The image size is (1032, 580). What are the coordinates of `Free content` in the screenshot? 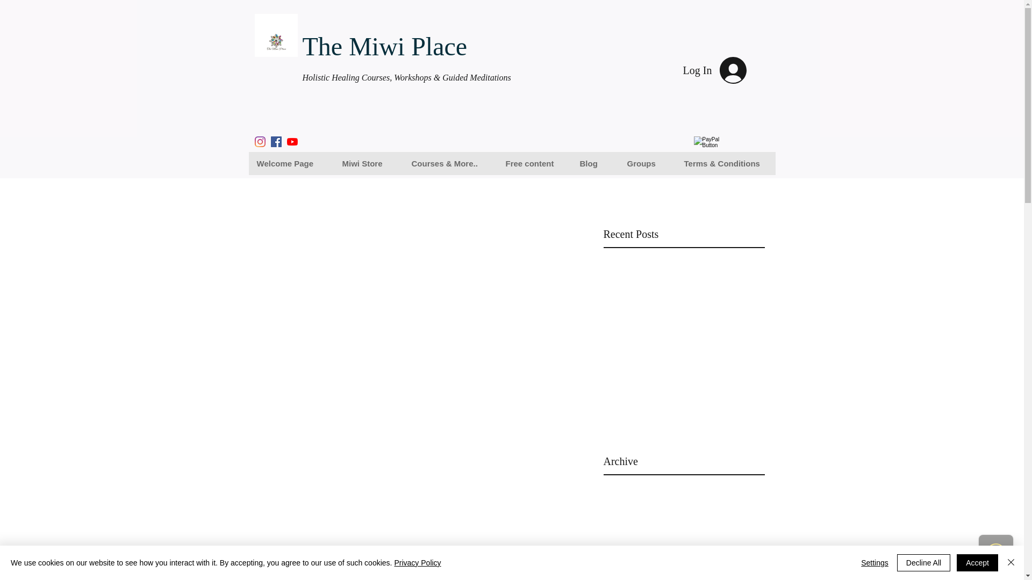 It's located at (534, 163).